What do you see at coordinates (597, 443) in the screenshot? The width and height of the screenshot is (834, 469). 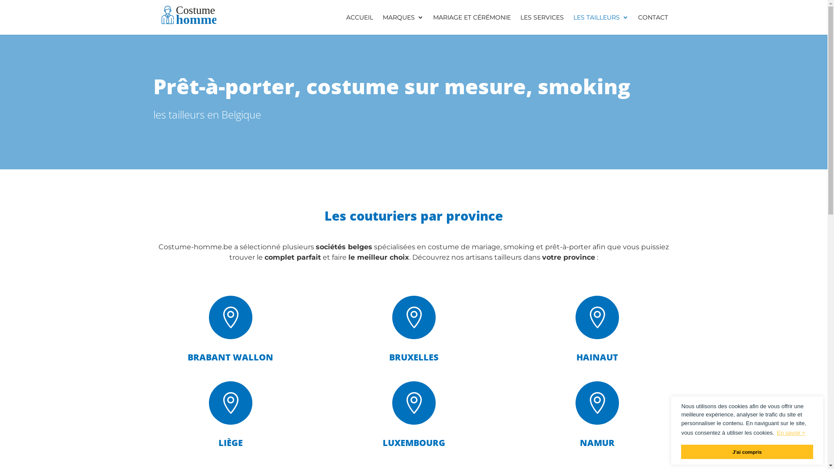 I see `NAMUR` at bounding box center [597, 443].